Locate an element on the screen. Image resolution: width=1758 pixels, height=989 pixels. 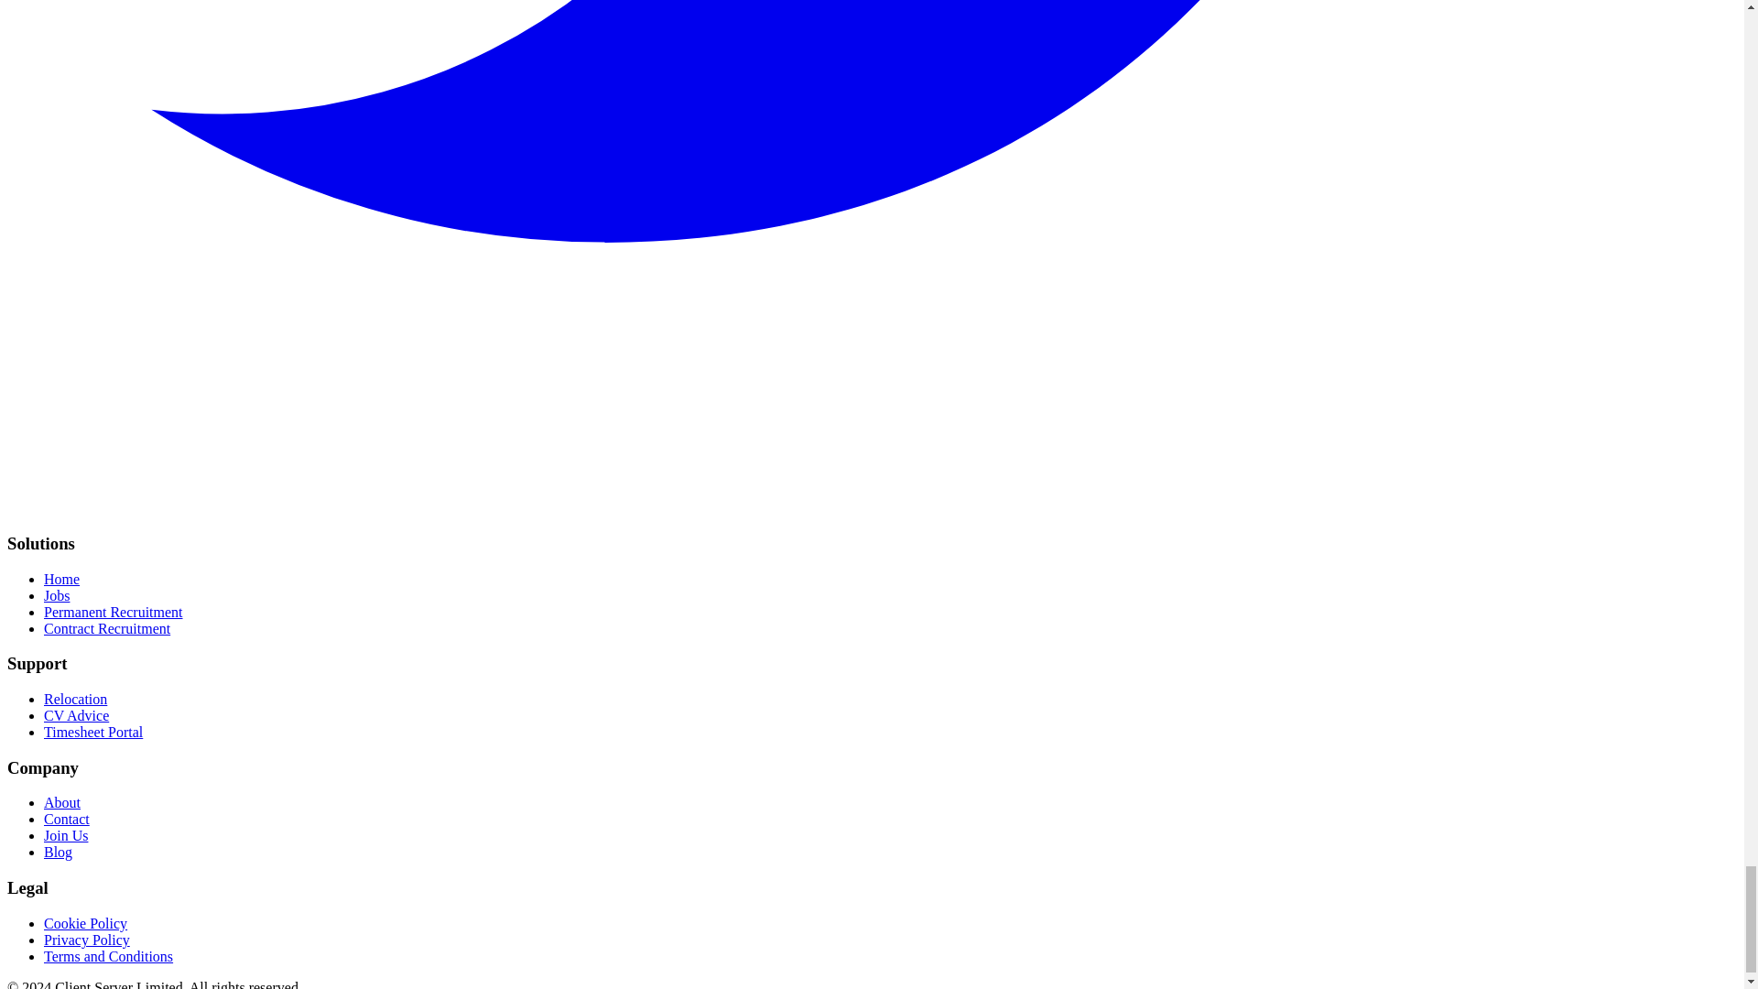
About is located at coordinates (62, 802).